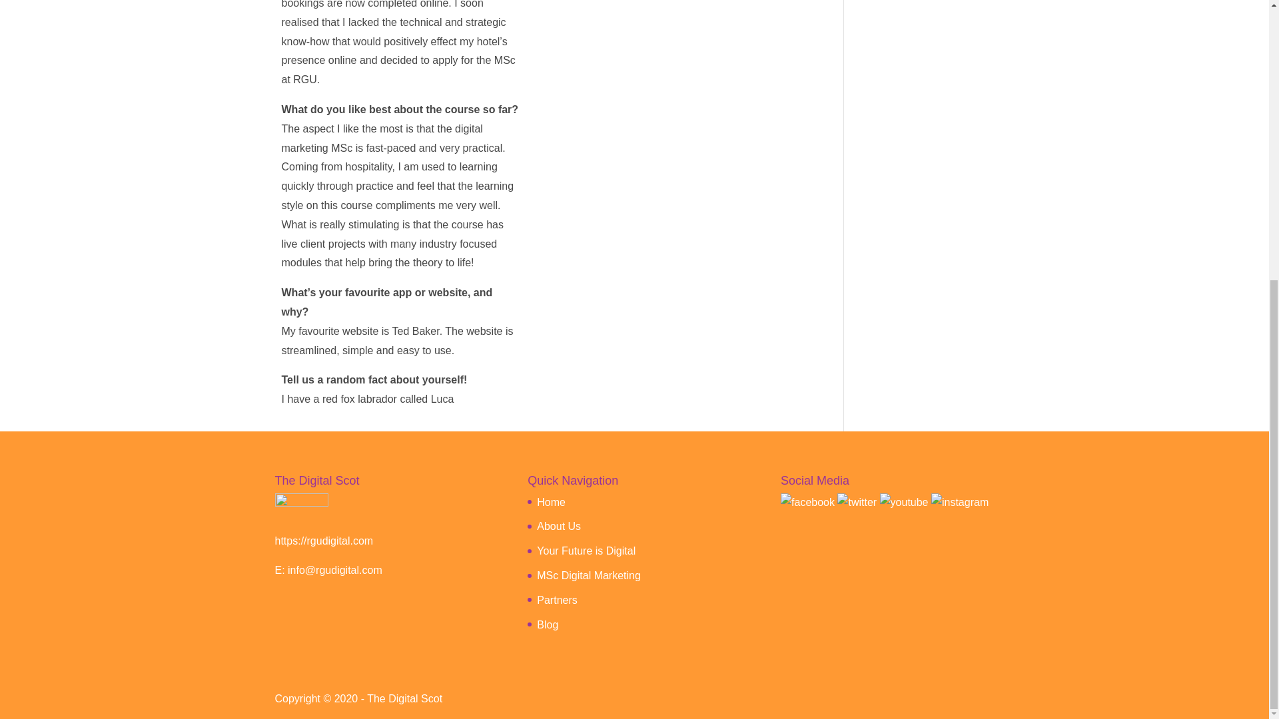  Describe the element at coordinates (557, 600) in the screenshot. I see `Partners` at that location.